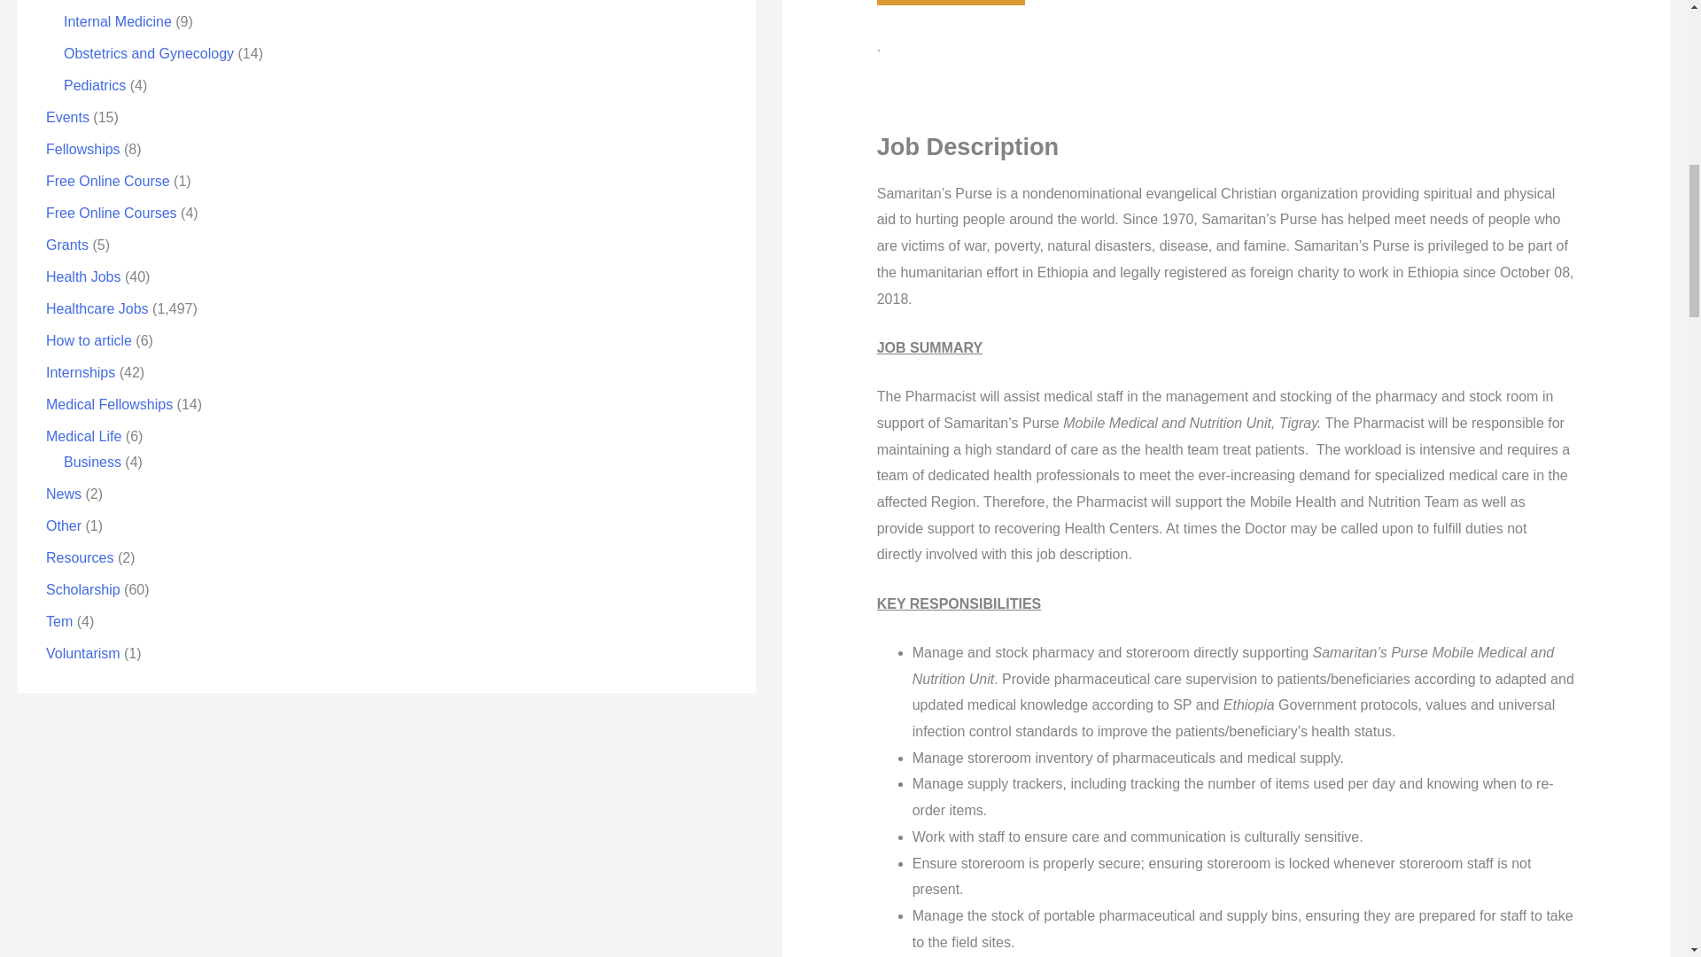 This screenshot has width=1701, height=957. What do you see at coordinates (111, 213) in the screenshot?
I see `Free Online Courses` at bounding box center [111, 213].